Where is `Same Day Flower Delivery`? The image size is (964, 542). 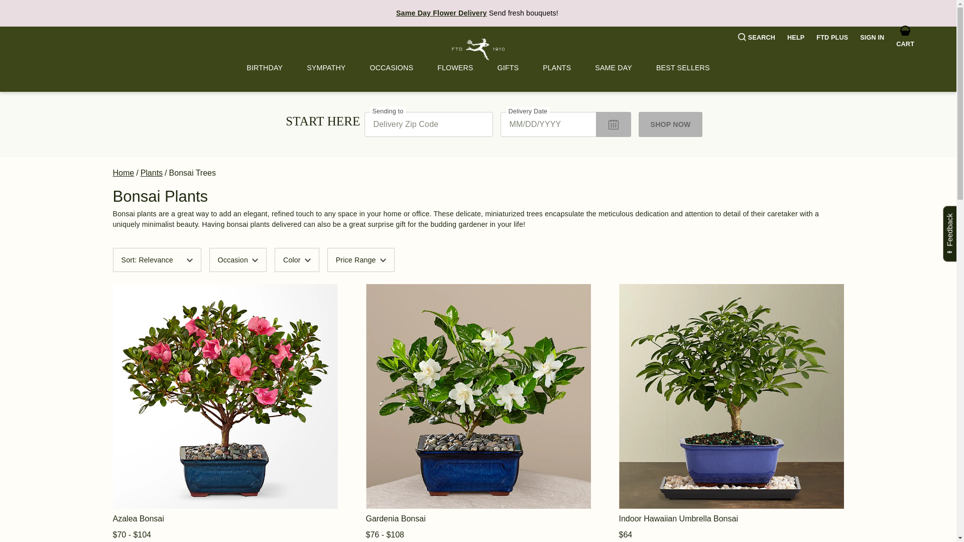
Same Day Flower Delivery is located at coordinates (441, 13).